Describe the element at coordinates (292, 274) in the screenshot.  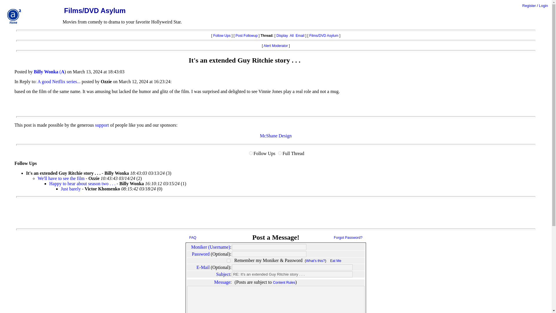
I see `RE: It's an extended Guy Ritchie story . . .` at that location.